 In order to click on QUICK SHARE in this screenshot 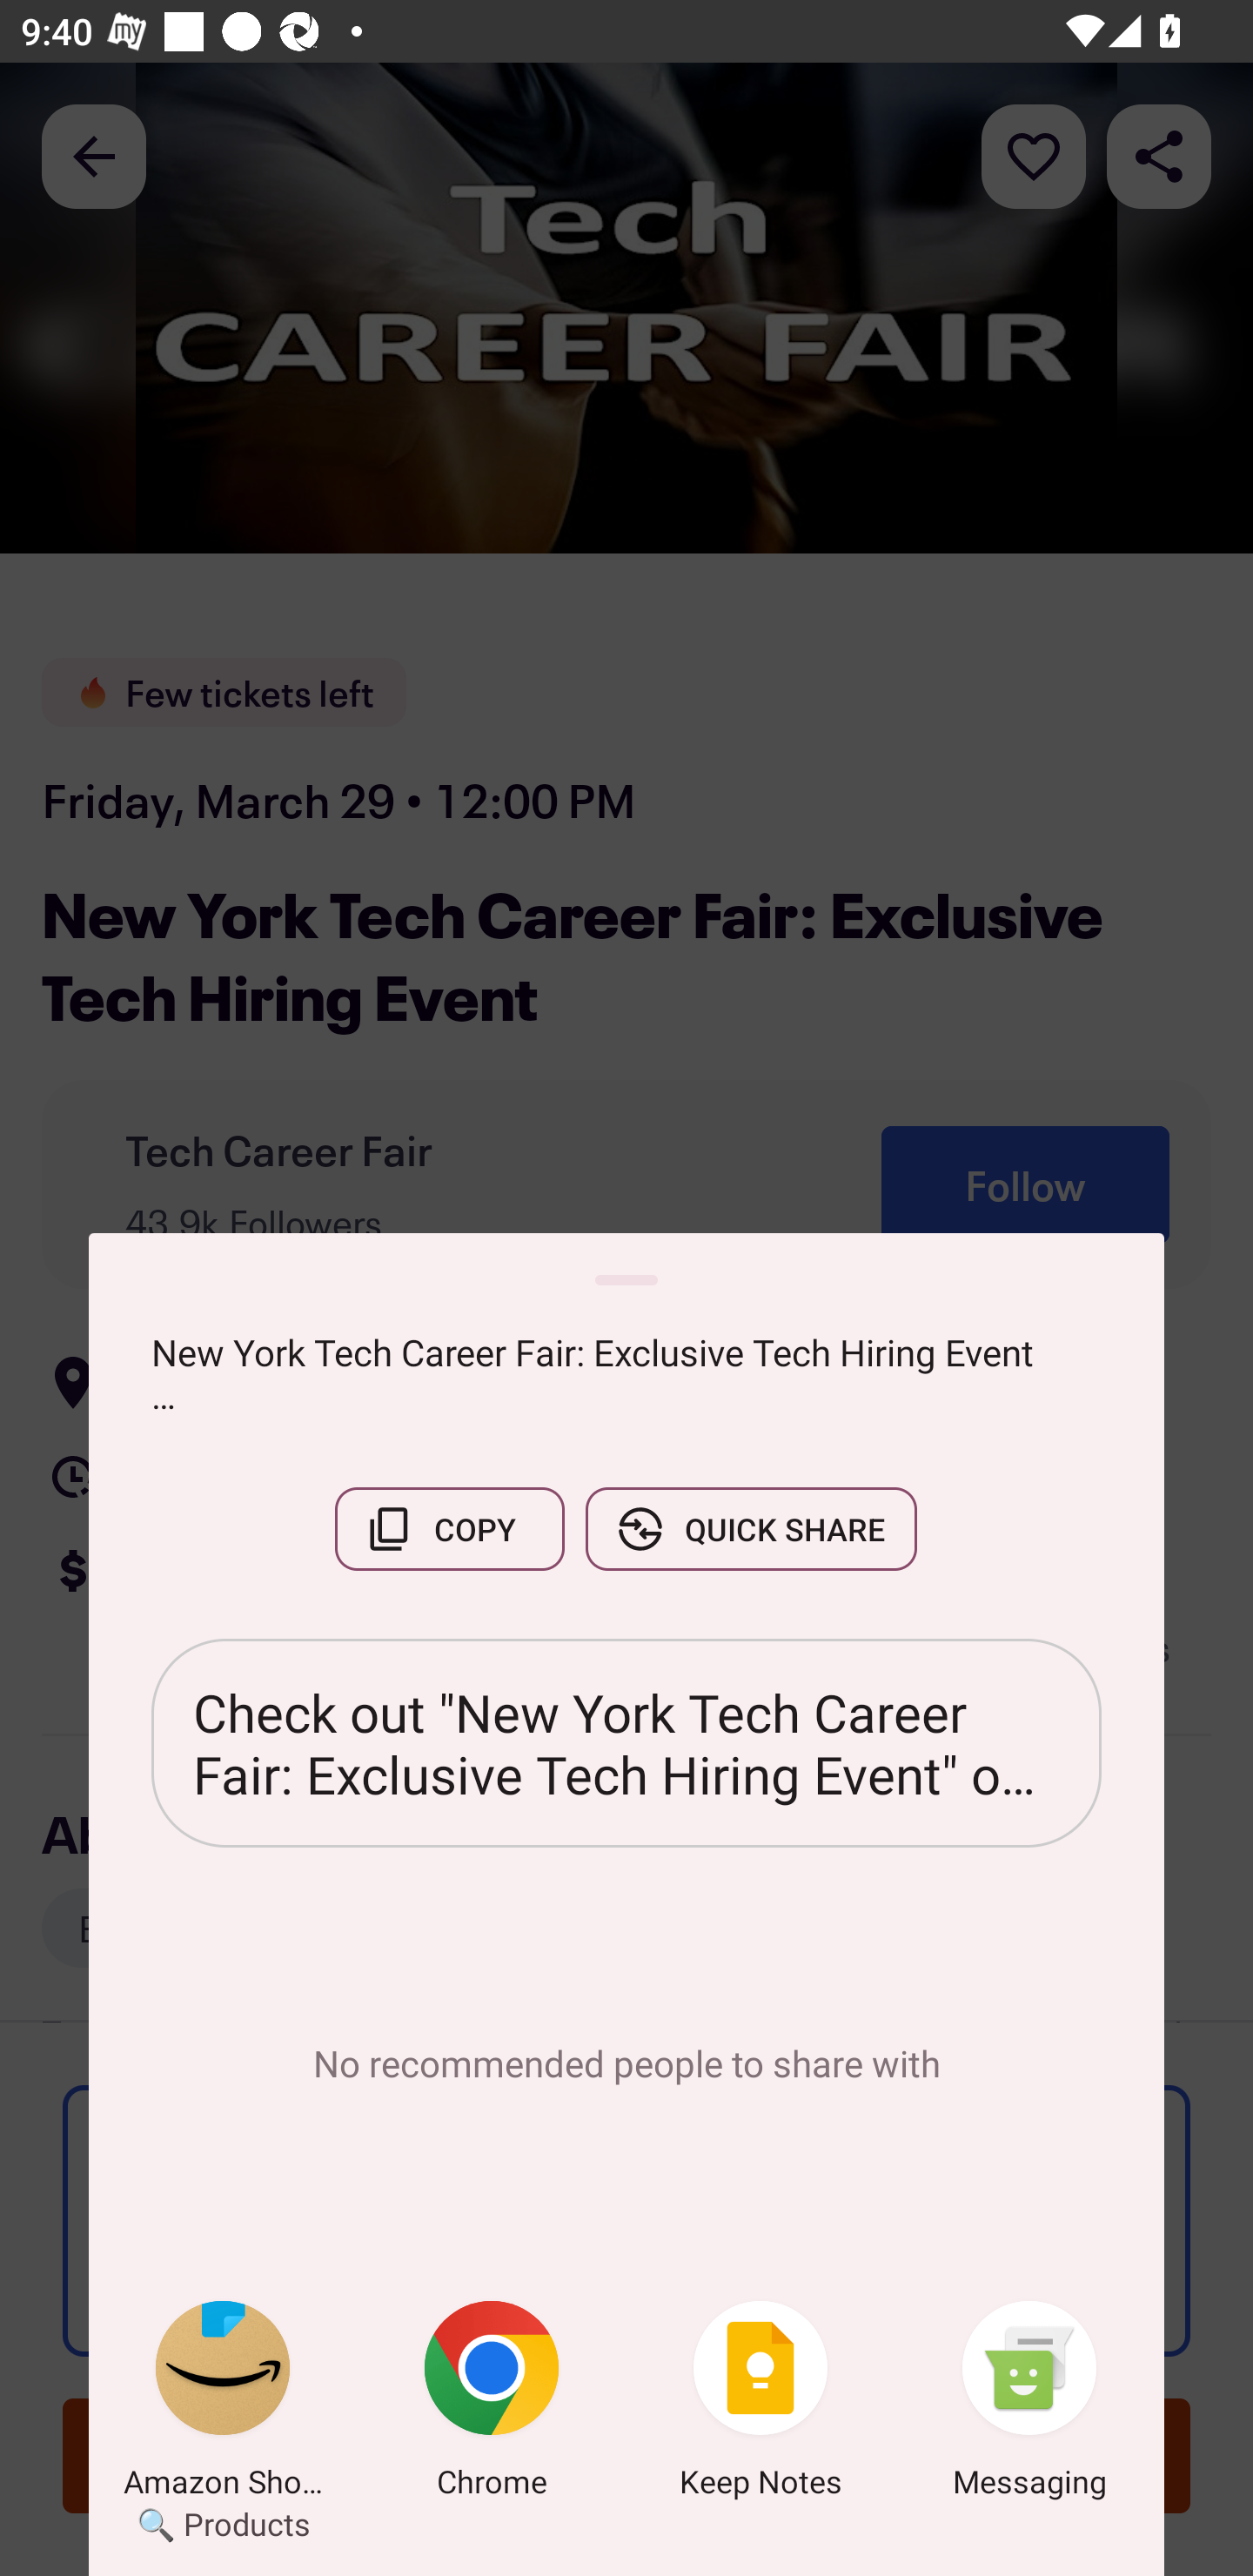, I will do `click(751, 1528)`.